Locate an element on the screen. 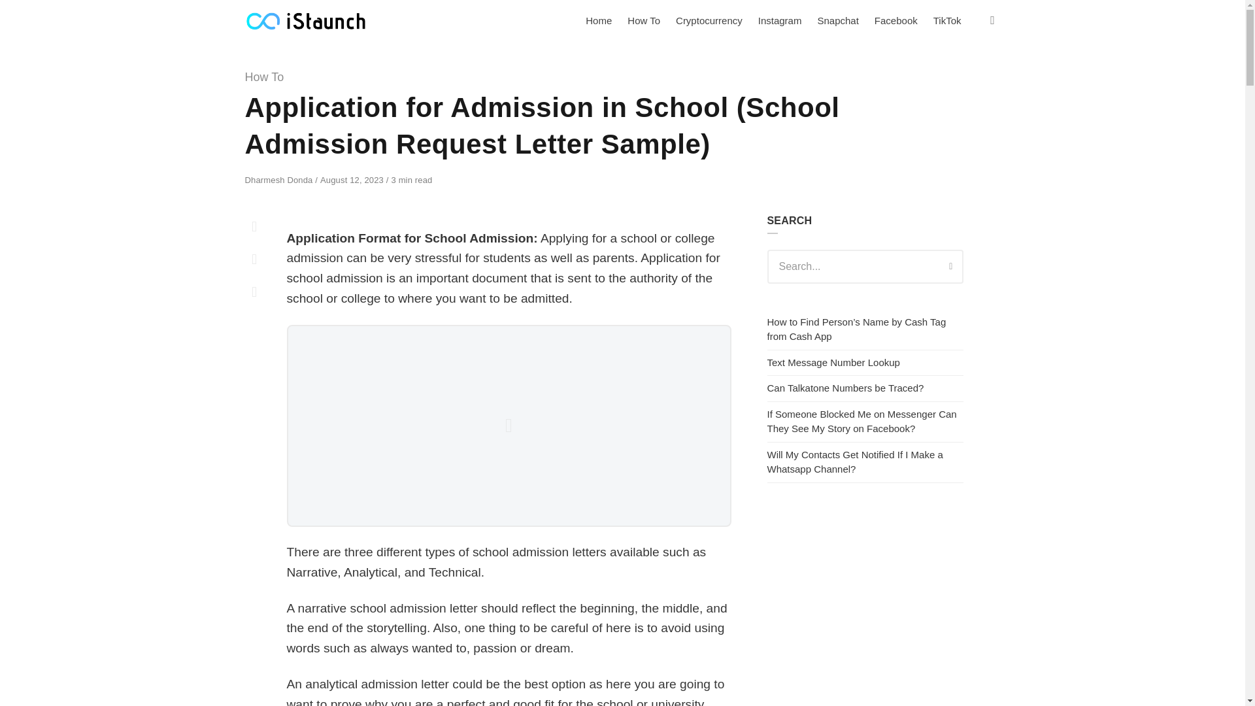  August 12, 2023 is located at coordinates (353, 179).